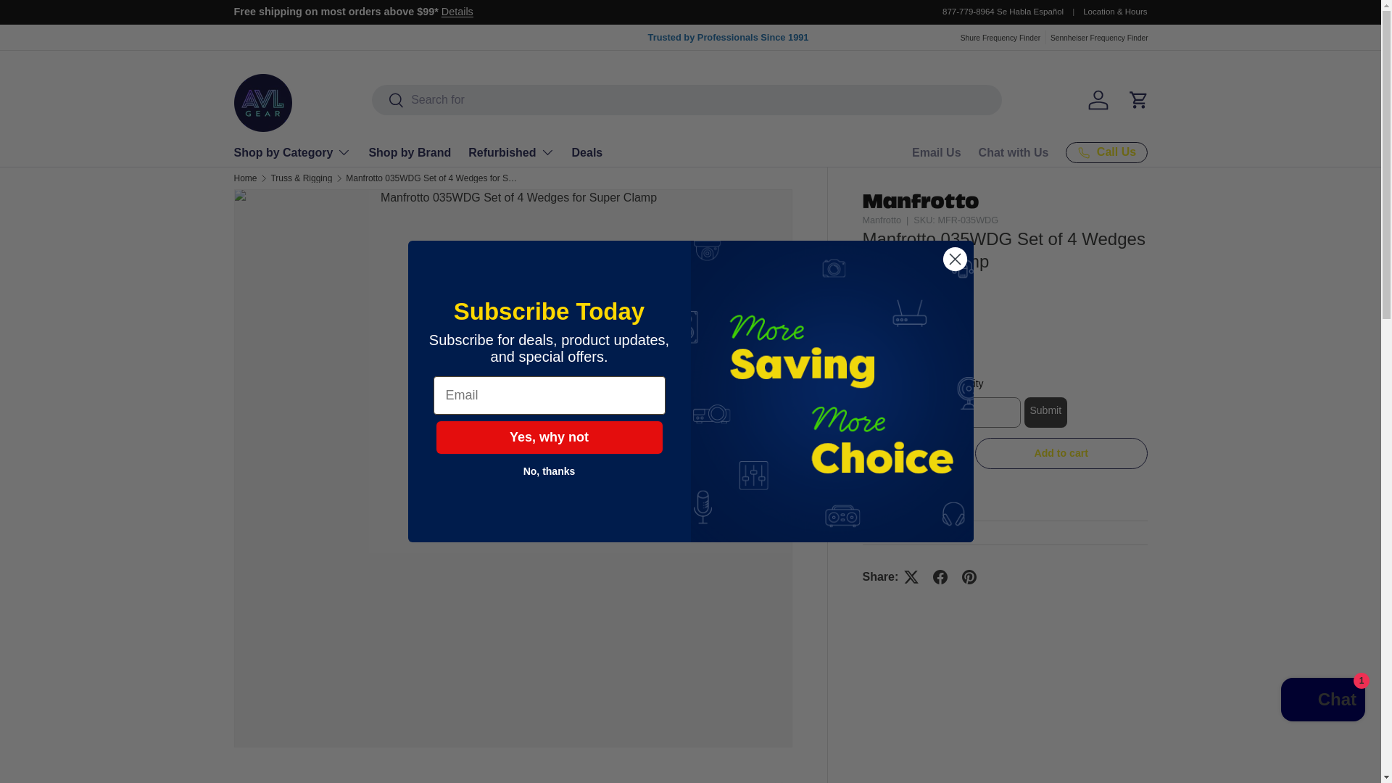  What do you see at coordinates (291, 152) in the screenshot?
I see `Shop by Category` at bounding box center [291, 152].